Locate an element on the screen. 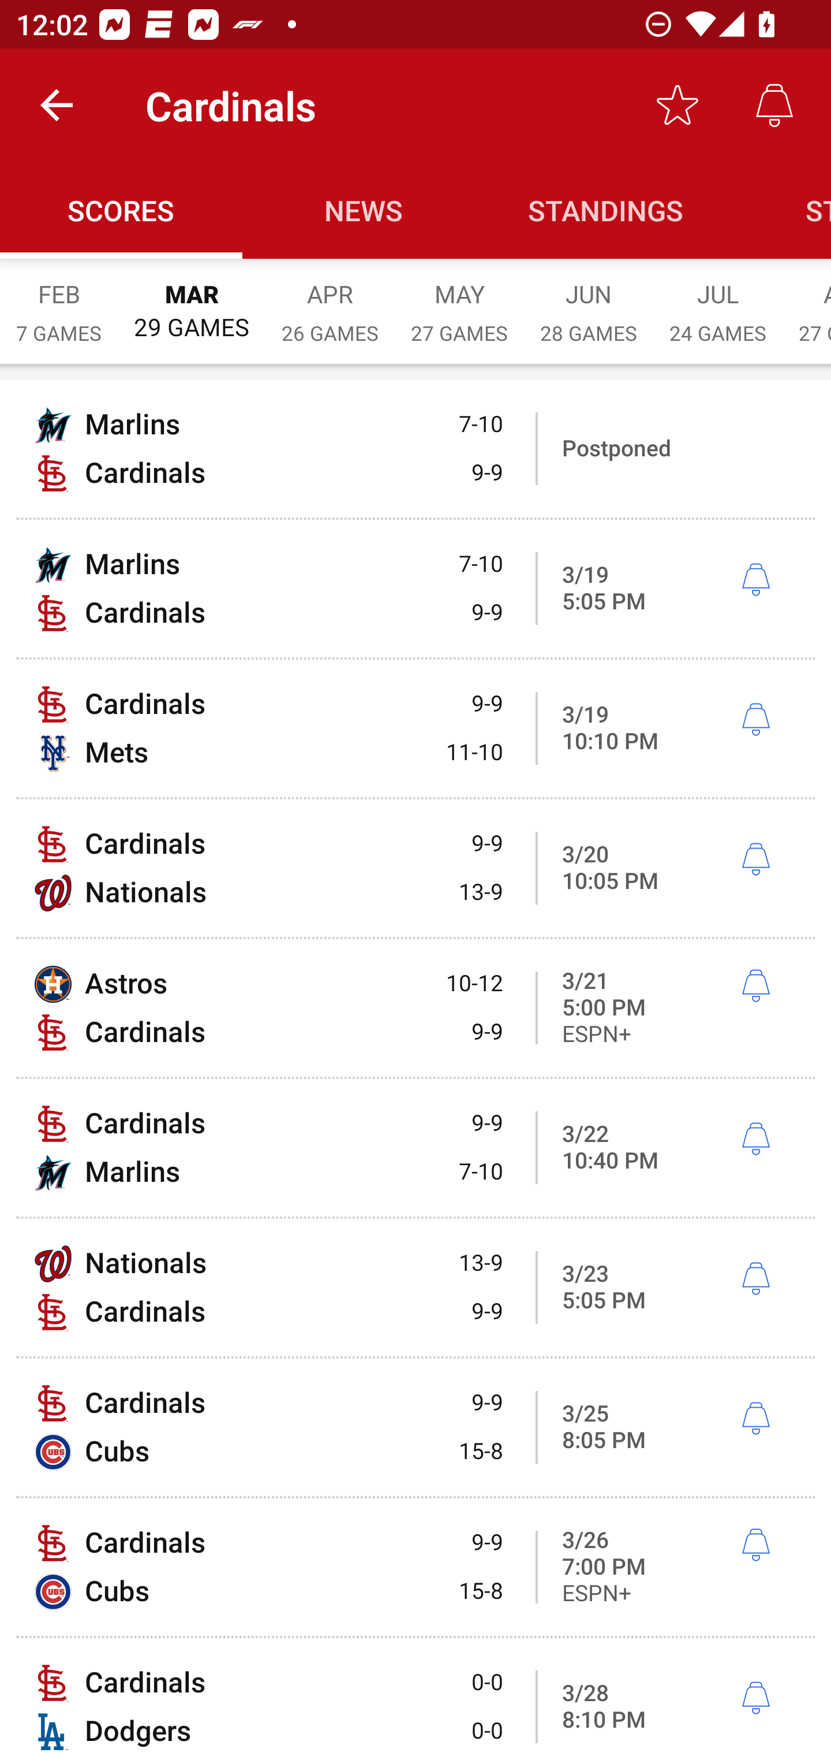 The height and width of the screenshot is (1756, 831). JUL 24 GAMES is located at coordinates (718, 300).